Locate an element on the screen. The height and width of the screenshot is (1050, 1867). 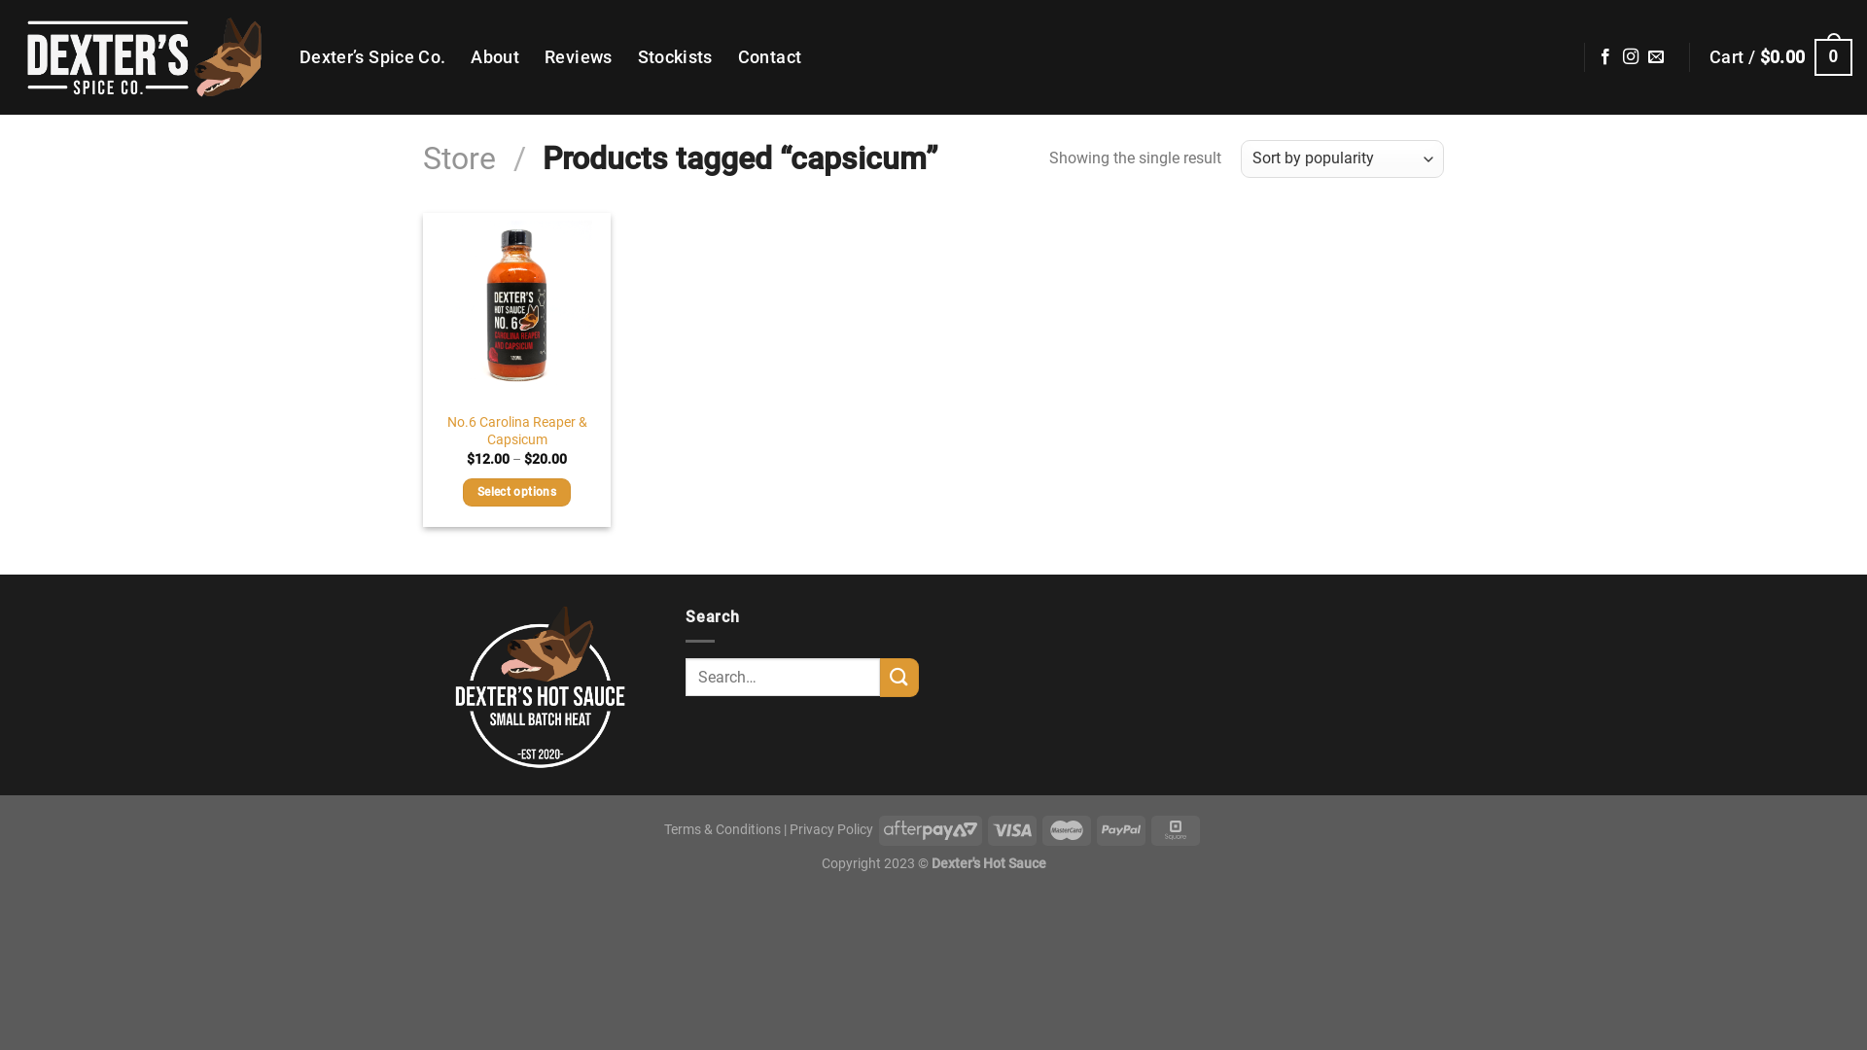
Send us an email is located at coordinates (1656, 57).